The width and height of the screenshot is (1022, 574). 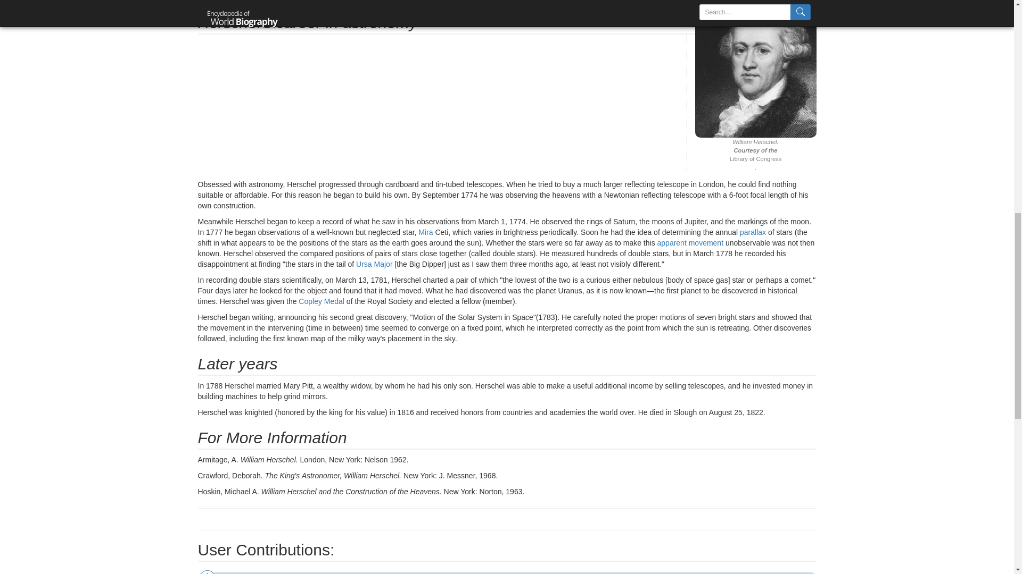 I want to click on View 'ursa major' definition from Wikipedia, so click(x=374, y=264).